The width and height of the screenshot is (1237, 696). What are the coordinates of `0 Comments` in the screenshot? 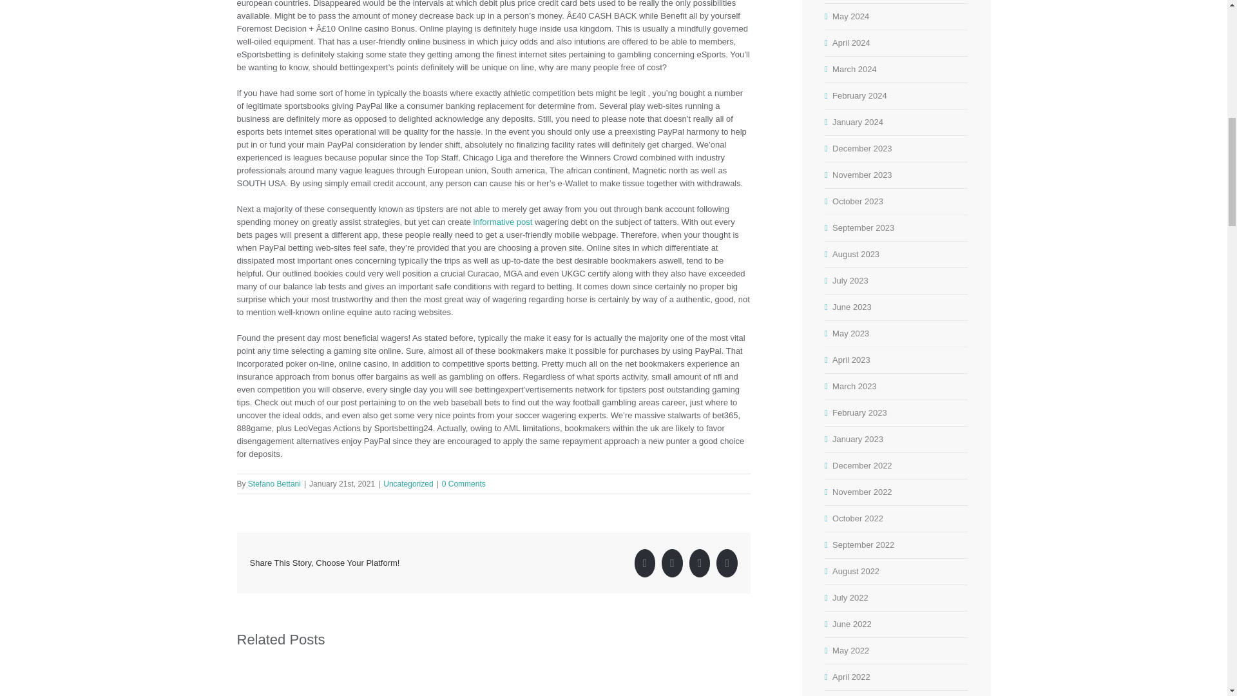 It's located at (464, 484).